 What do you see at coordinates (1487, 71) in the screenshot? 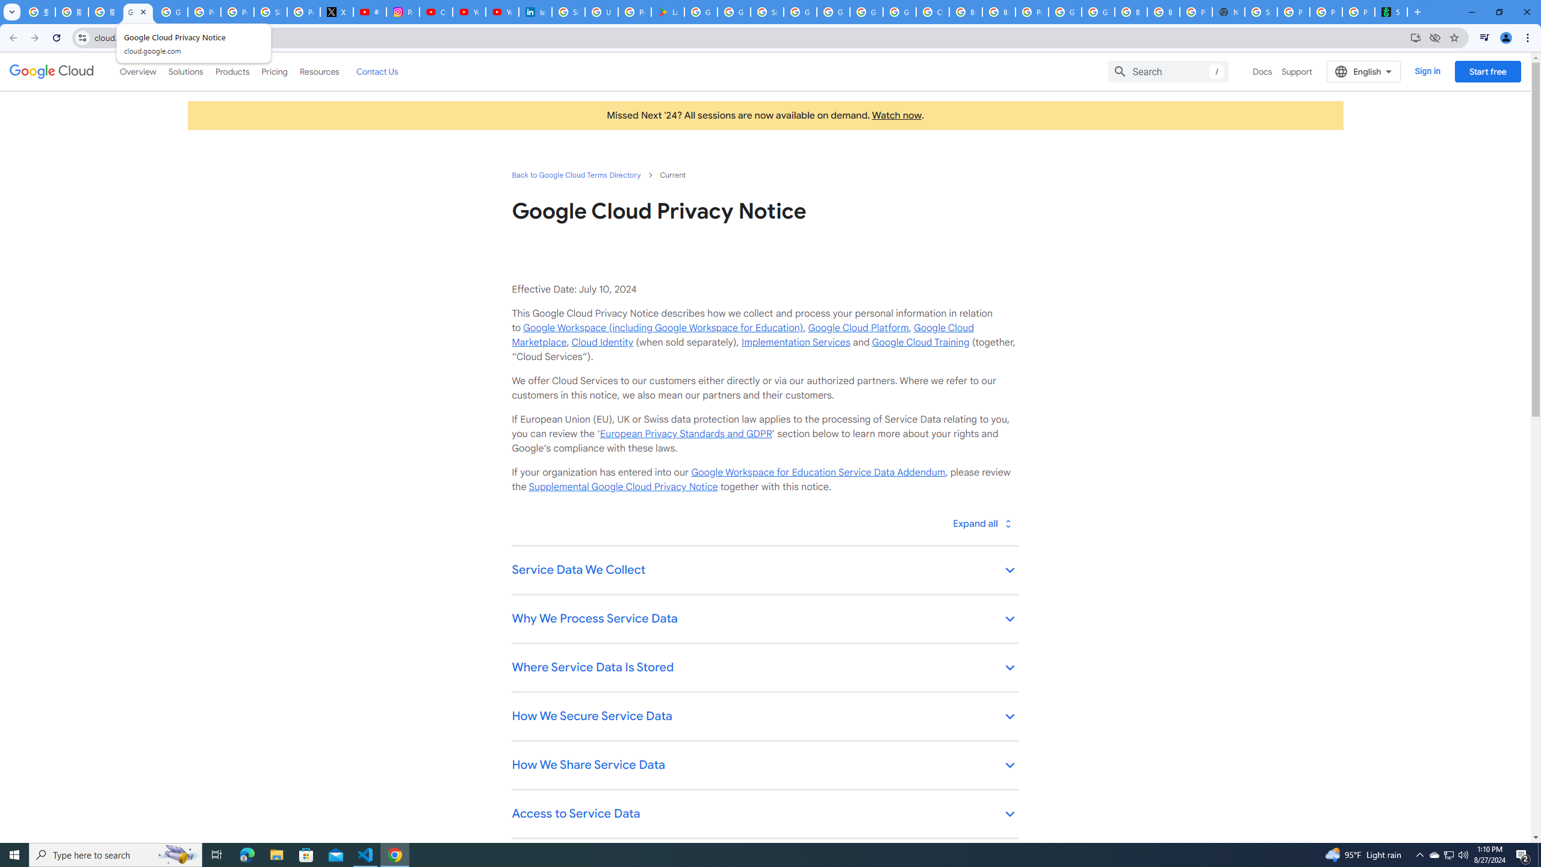
I see `Start free` at bounding box center [1487, 71].